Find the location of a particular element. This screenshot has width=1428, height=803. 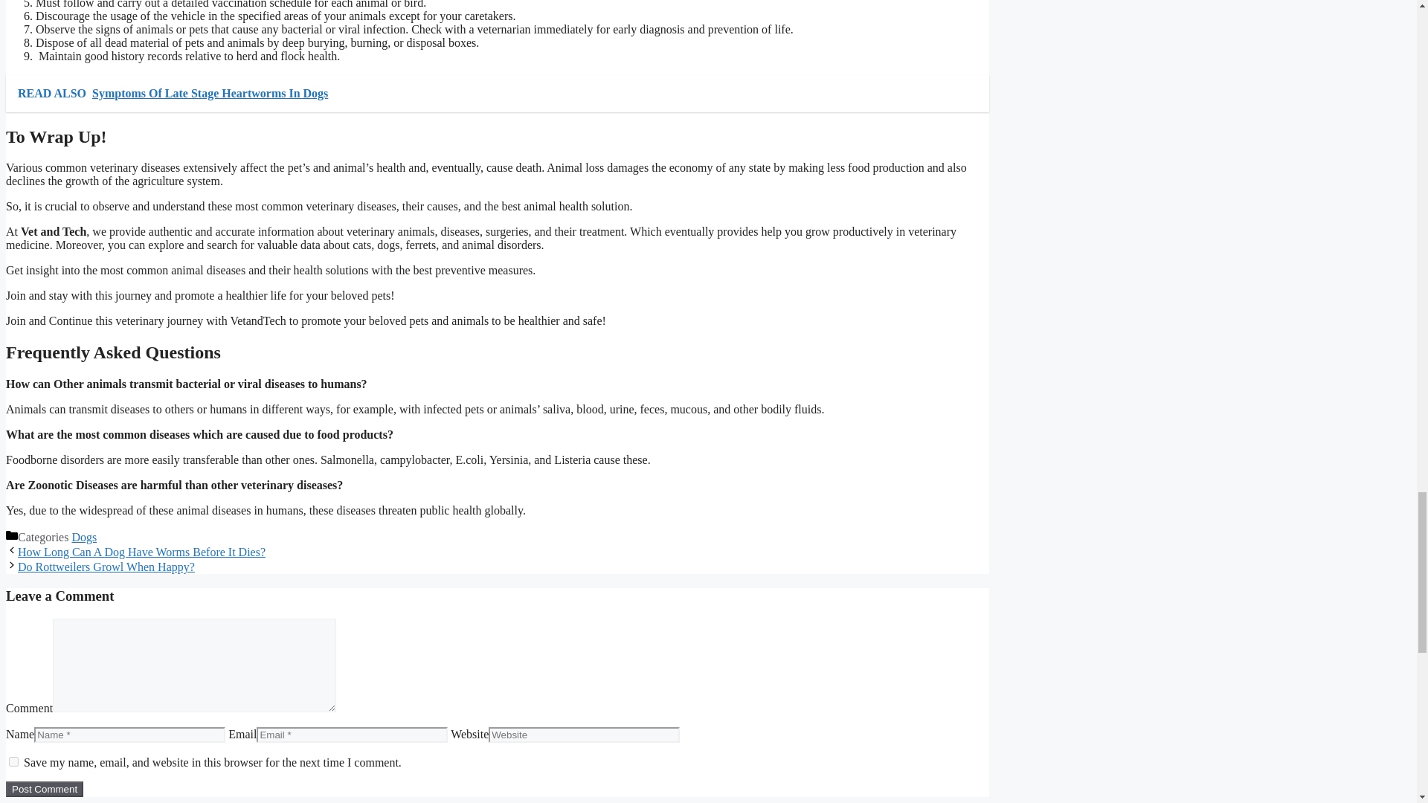

How Long Can A Dog Have Worms Before It Dies? is located at coordinates (141, 552).